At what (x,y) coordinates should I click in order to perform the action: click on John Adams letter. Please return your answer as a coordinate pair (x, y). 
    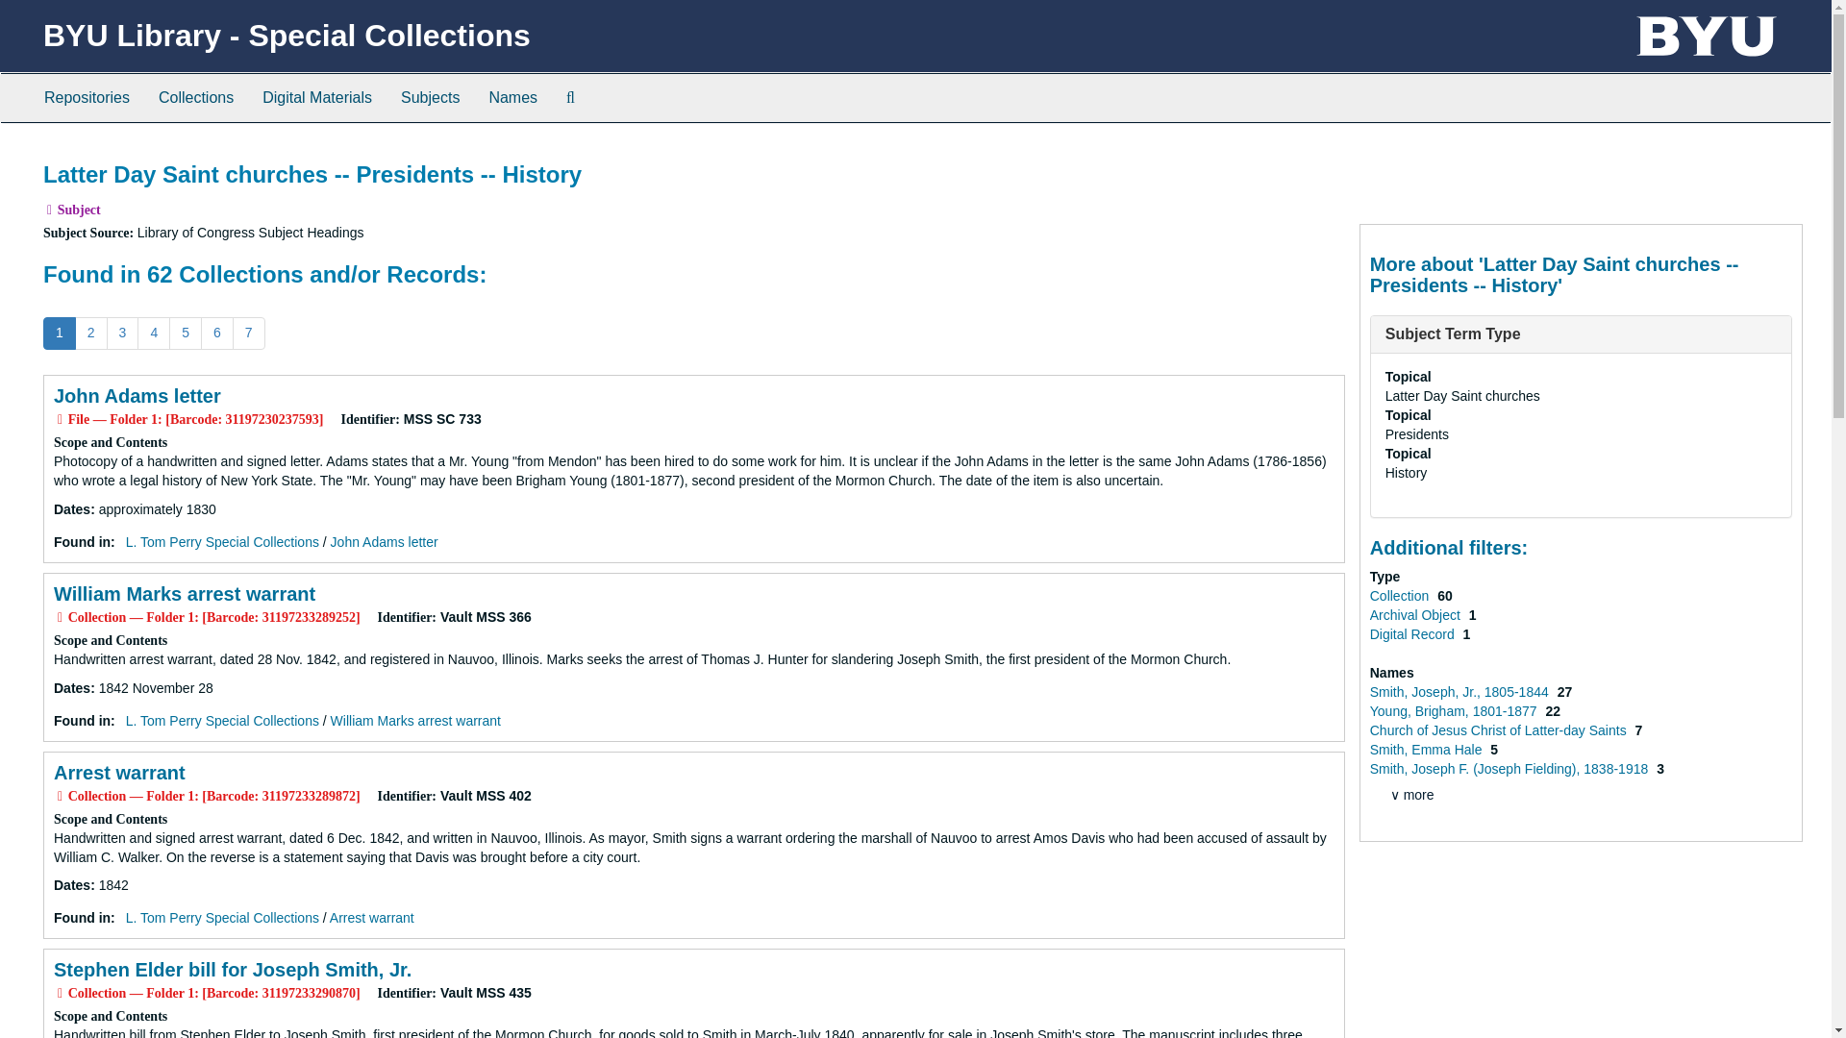
    Looking at the image, I should click on (137, 396).